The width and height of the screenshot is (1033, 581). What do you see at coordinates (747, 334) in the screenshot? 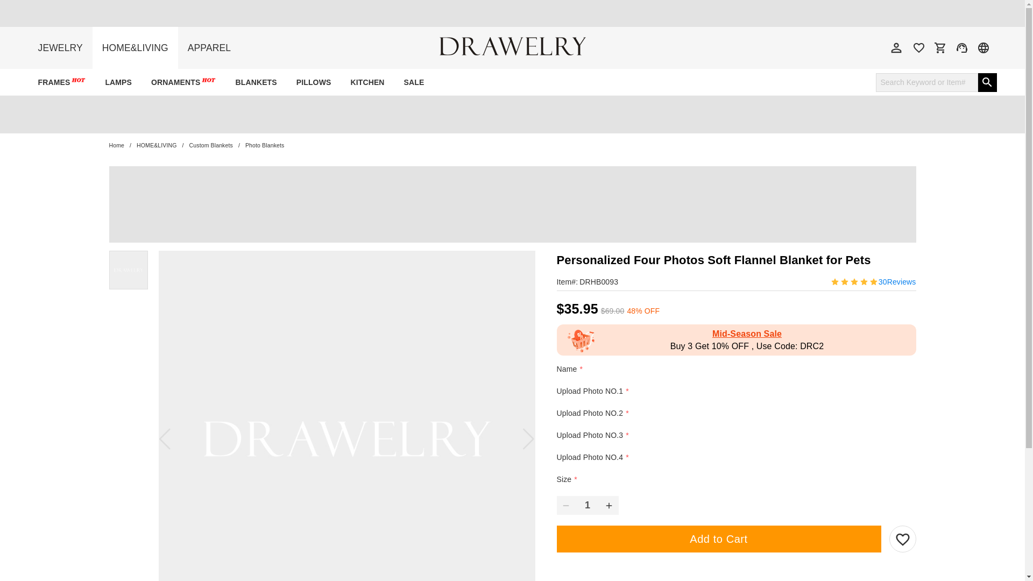
I see `Mid-Season Sale` at bounding box center [747, 334].